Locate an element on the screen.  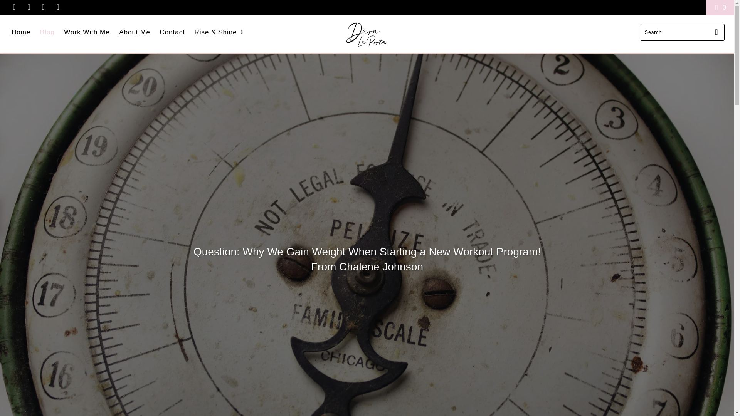
fit2shine on Instagram is located at coordinates (42, 7).